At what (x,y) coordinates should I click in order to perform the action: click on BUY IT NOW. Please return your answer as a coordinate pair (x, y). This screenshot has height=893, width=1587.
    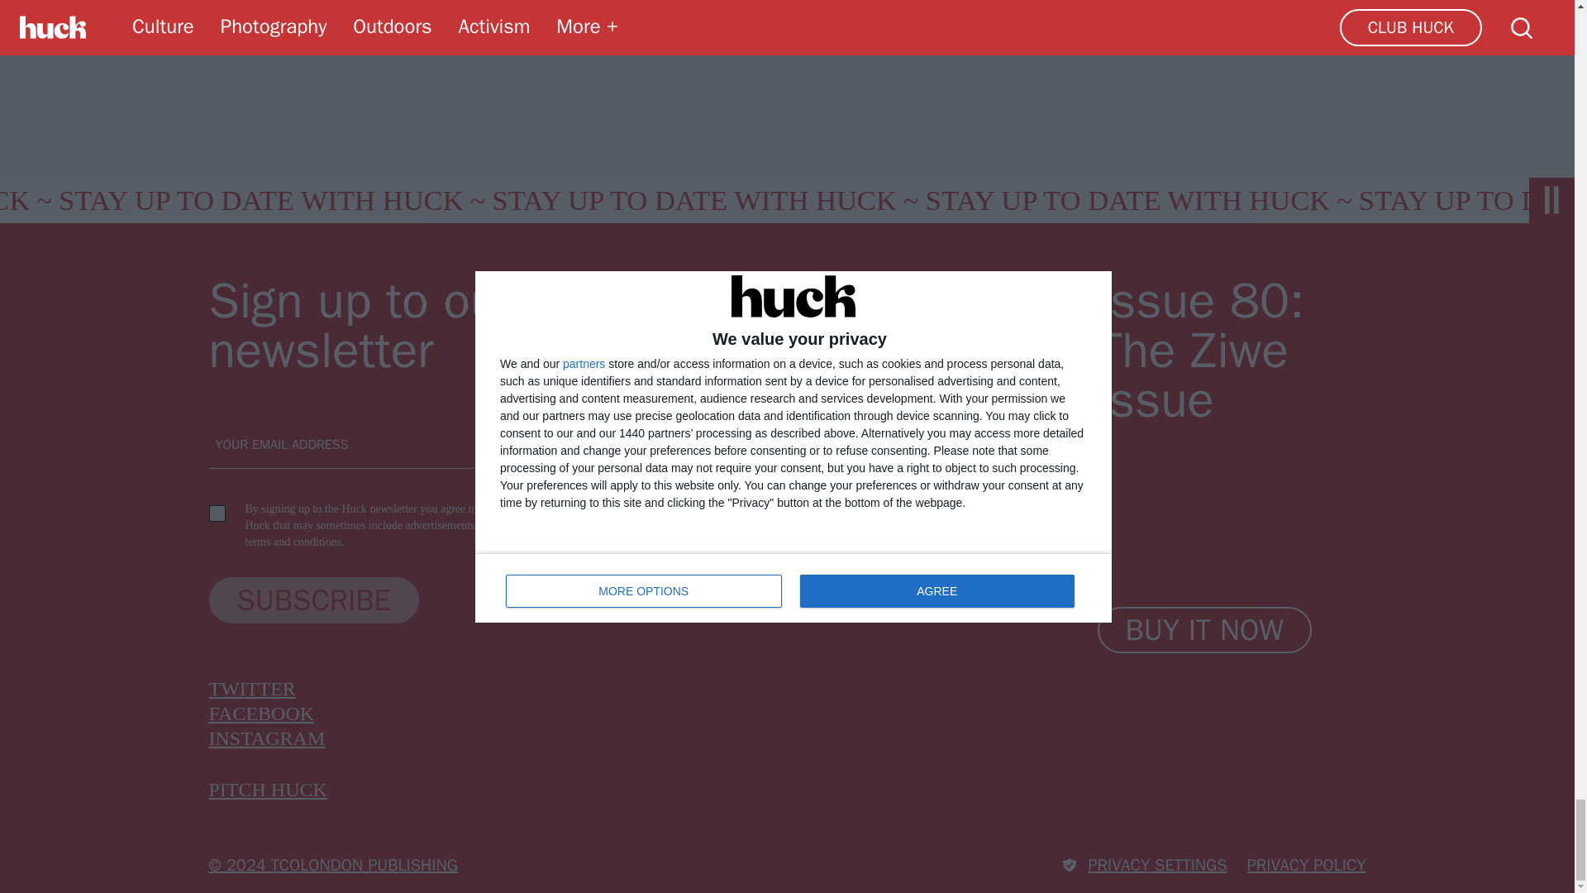
    Looking at the image, I should click on (1205, 630).